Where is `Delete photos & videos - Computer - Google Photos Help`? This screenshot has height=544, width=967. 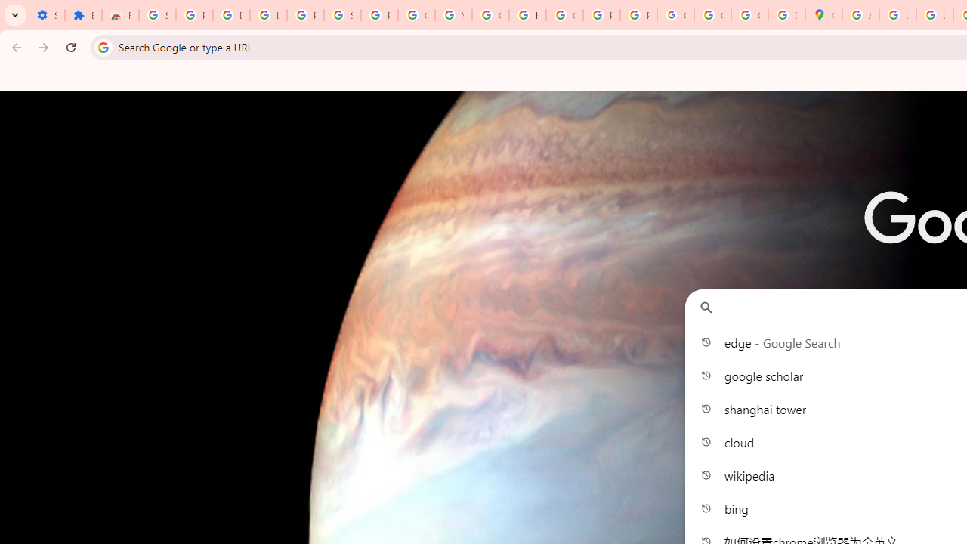
Delete photos & videos - Computer - Google Photos Help is located at coordinates (231, 15).